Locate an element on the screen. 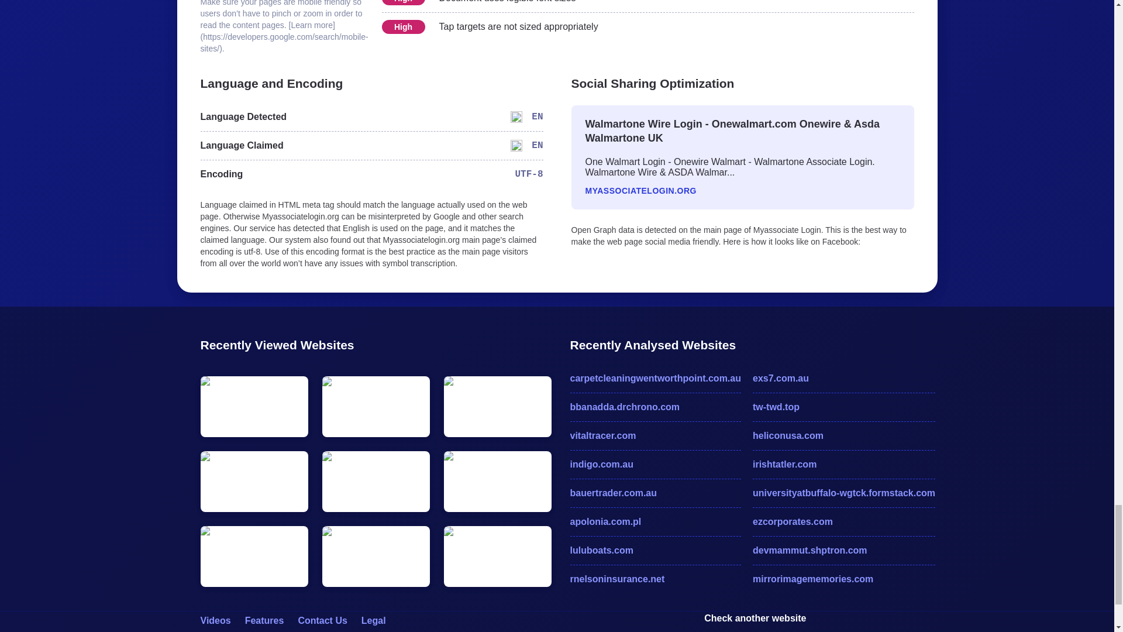 This screenshot has width=1123, height=632. ezcorporates.com is located at coordinates (843, 522).